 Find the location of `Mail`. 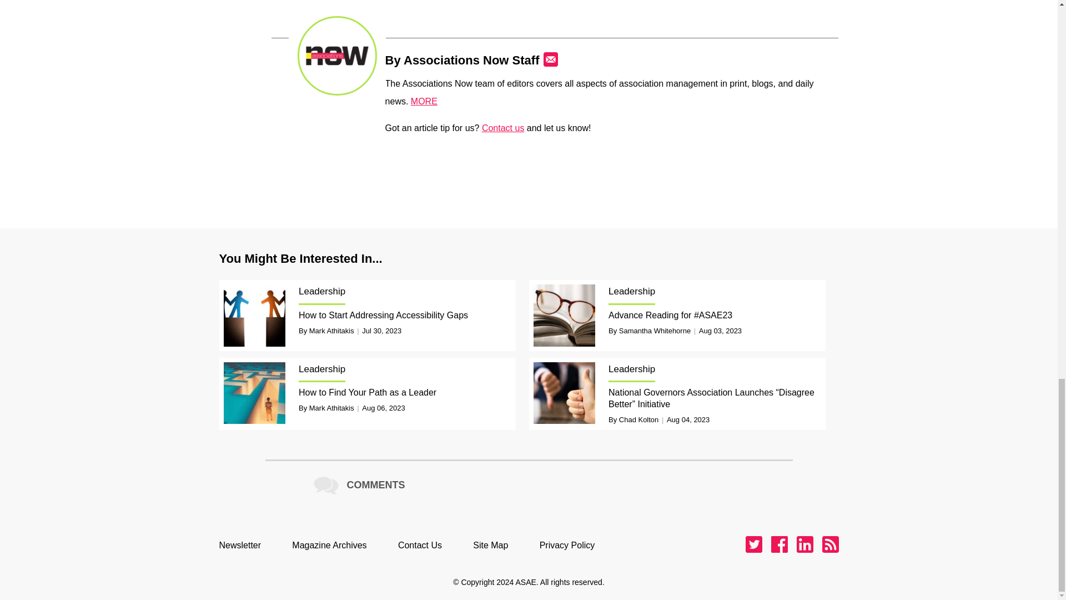

Mail is located at coordinates (551, 59).